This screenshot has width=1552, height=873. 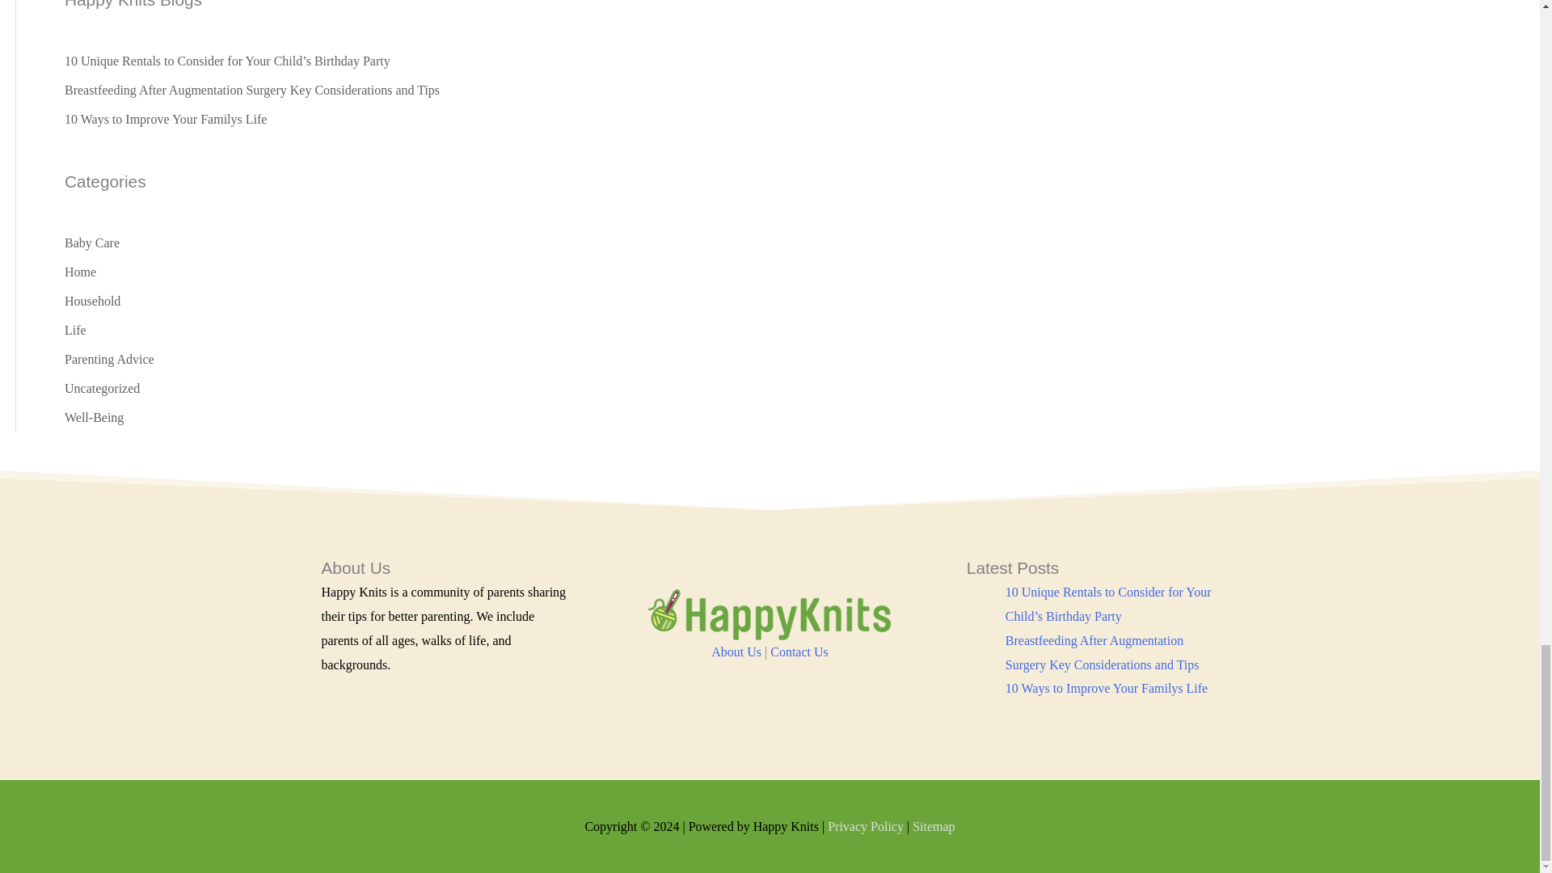 I want to click on Uncategorized, so click(x=102, y=388).